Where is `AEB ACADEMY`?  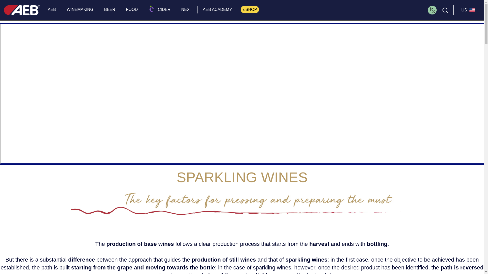
AEB ACADEMY is located at coordinates (217, 9).